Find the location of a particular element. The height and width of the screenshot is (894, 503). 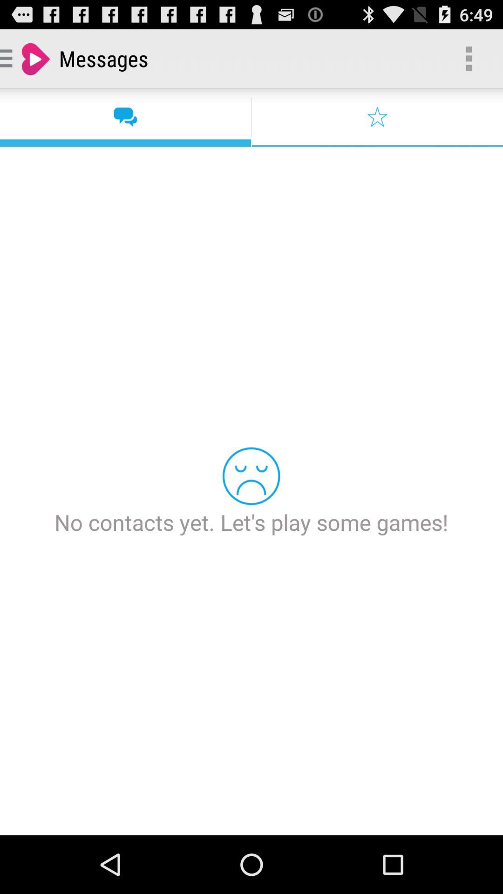

turn on app next to messages icon is located at coordinates (469, 59).